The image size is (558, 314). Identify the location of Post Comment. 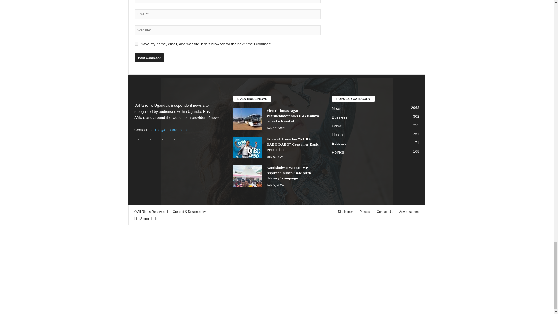
(149, 58).